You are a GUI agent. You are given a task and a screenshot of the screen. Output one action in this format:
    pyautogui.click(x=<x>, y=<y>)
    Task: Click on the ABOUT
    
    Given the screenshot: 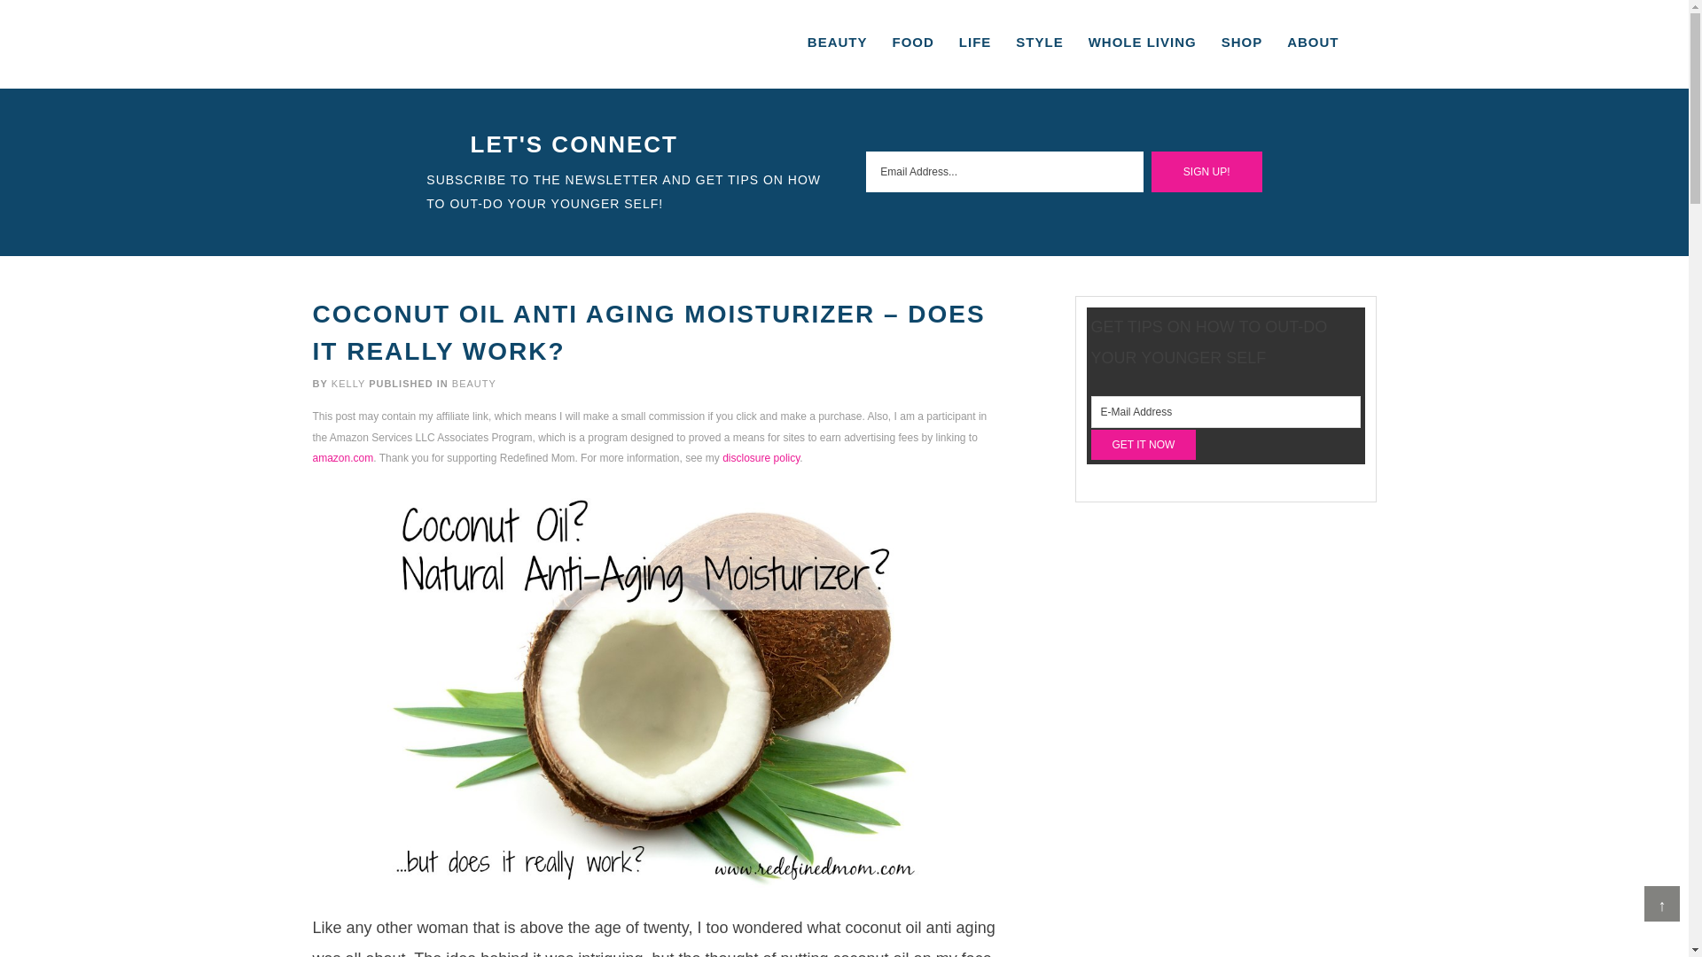 What is the action you would take?
    pyautogui.click(x=1313, y=42)
    